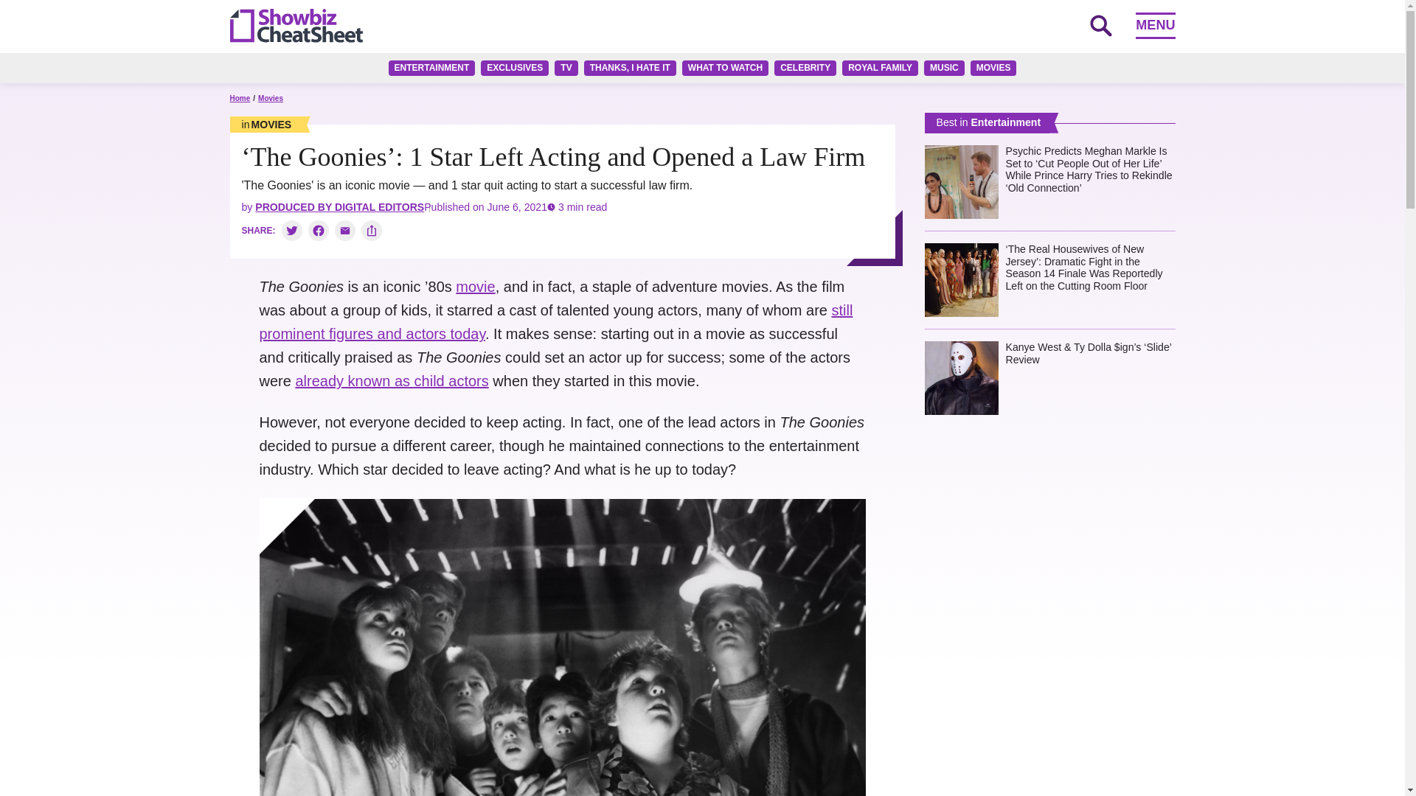  Describe the element at coordinates (240, 99) in the screenshot. I see `Home` at that location.